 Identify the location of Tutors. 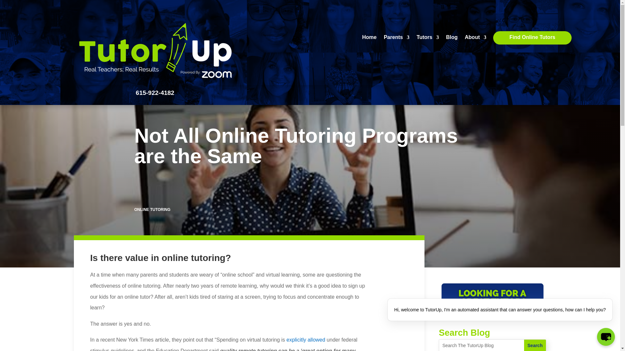
(428, 38).